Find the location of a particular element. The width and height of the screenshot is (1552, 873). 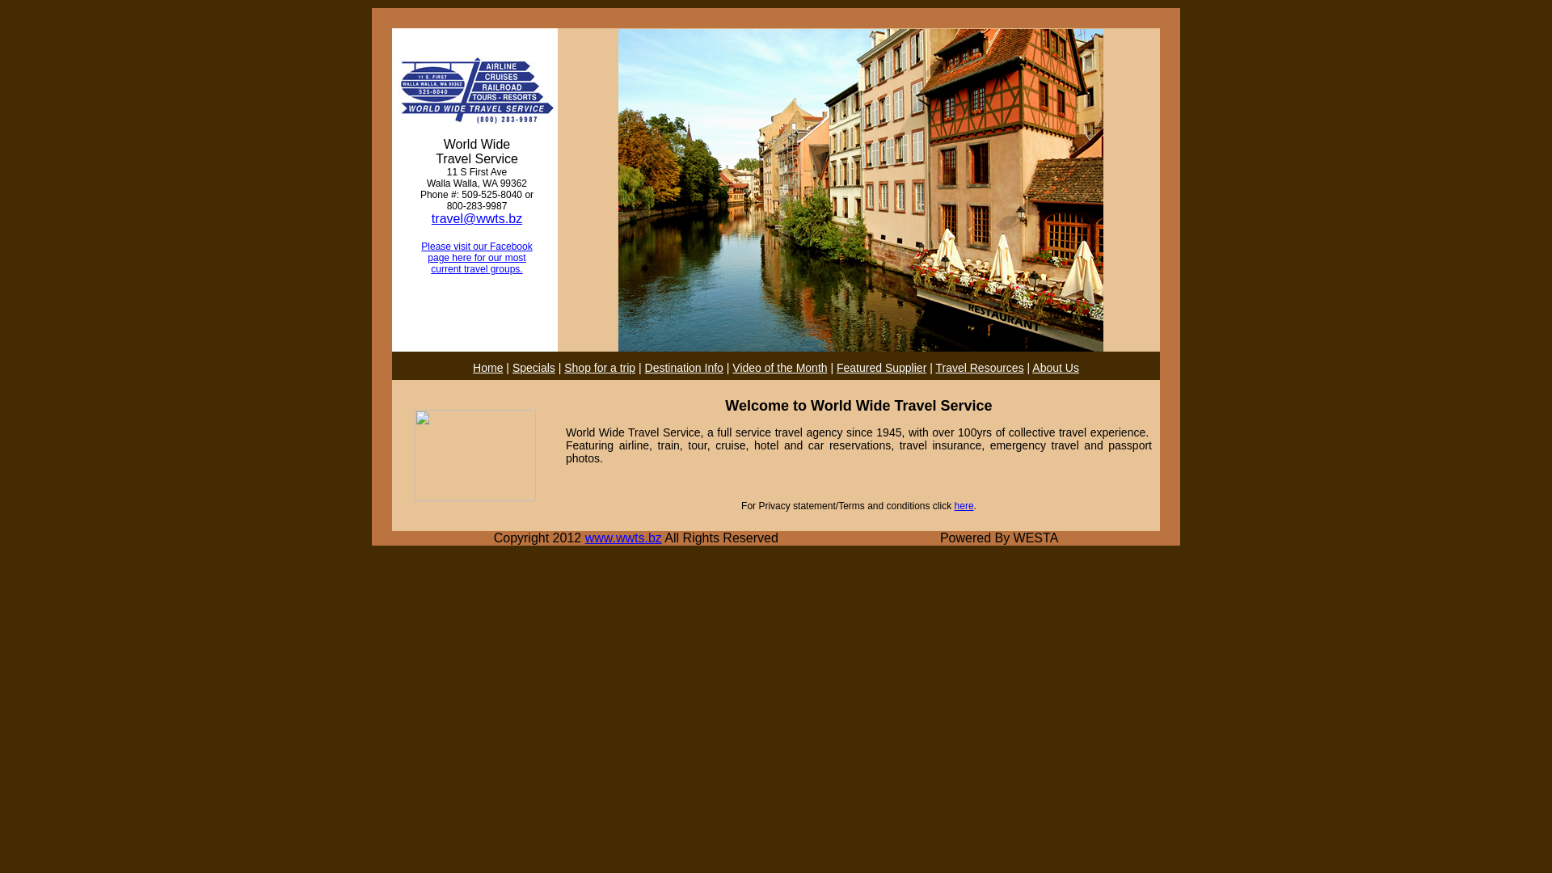

Featured Supplier is located at coordinates (881, 367).